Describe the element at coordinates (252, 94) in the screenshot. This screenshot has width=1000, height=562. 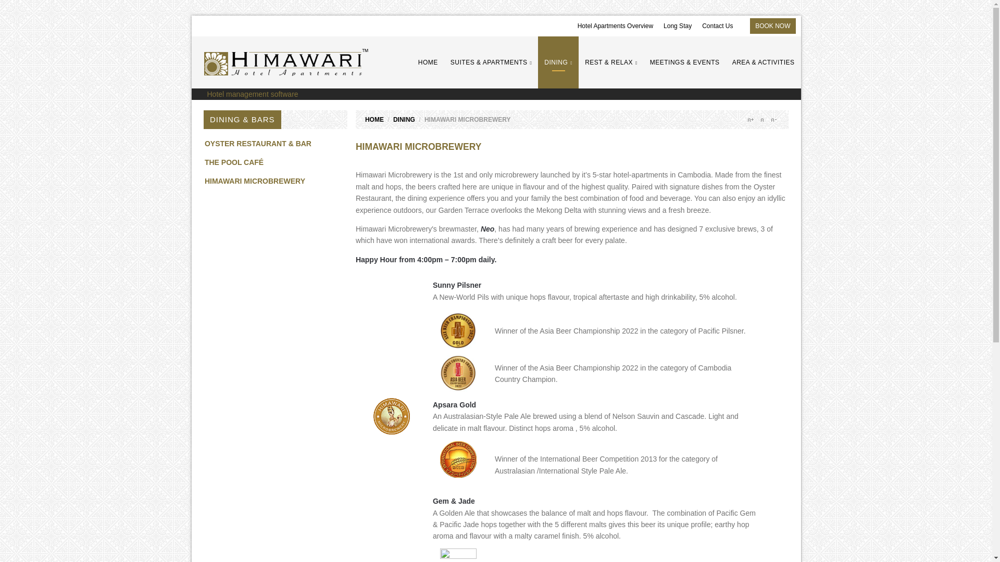
I see `Hotel management software` at that location.